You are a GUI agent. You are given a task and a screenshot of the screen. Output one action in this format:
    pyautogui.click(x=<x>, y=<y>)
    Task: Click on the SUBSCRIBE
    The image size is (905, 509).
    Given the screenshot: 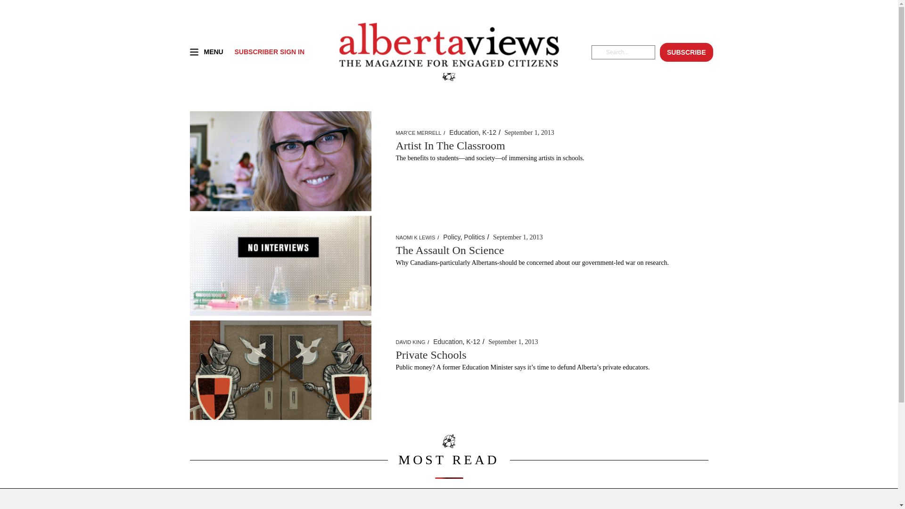 What is the action you would take?
    pyautogui.click(x=686, y=45)
    